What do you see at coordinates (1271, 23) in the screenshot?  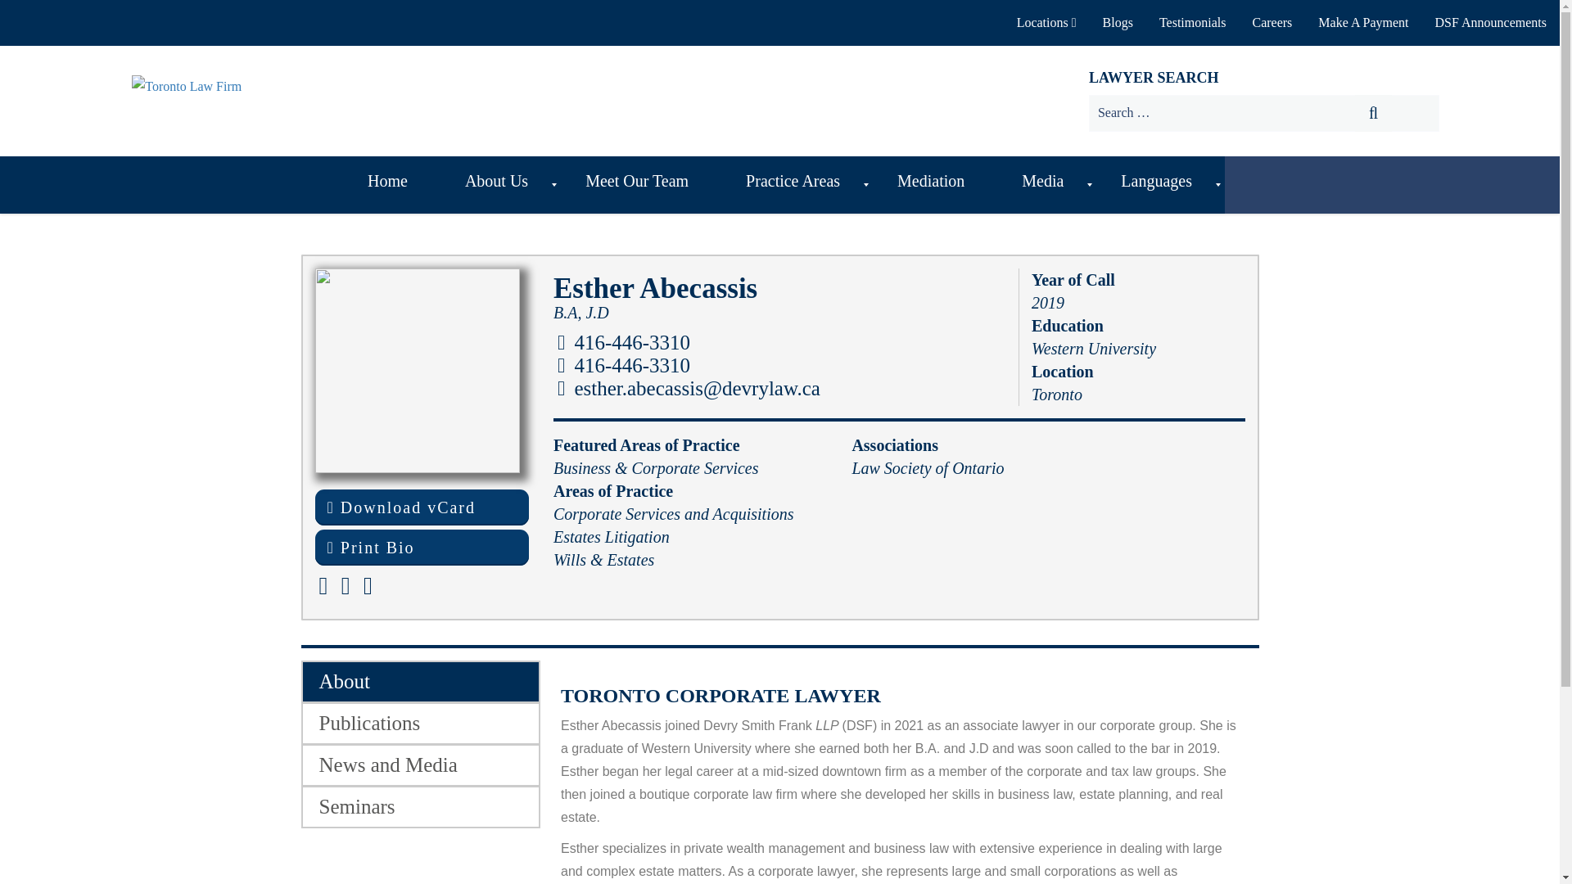 I see `Careers` at bounding box center [1271, 23].